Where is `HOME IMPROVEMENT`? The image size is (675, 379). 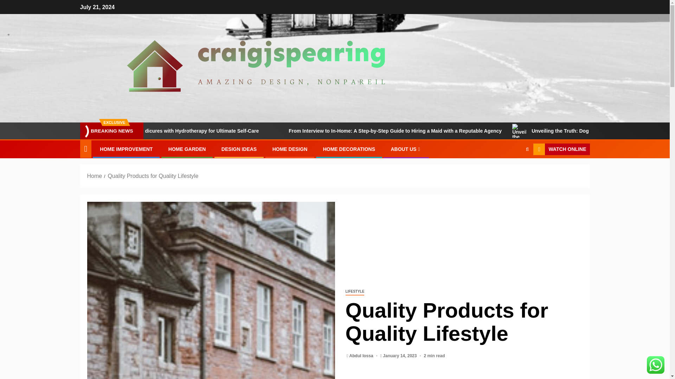
HOME IMPROVEMENT is located at coordinates (126, 149).